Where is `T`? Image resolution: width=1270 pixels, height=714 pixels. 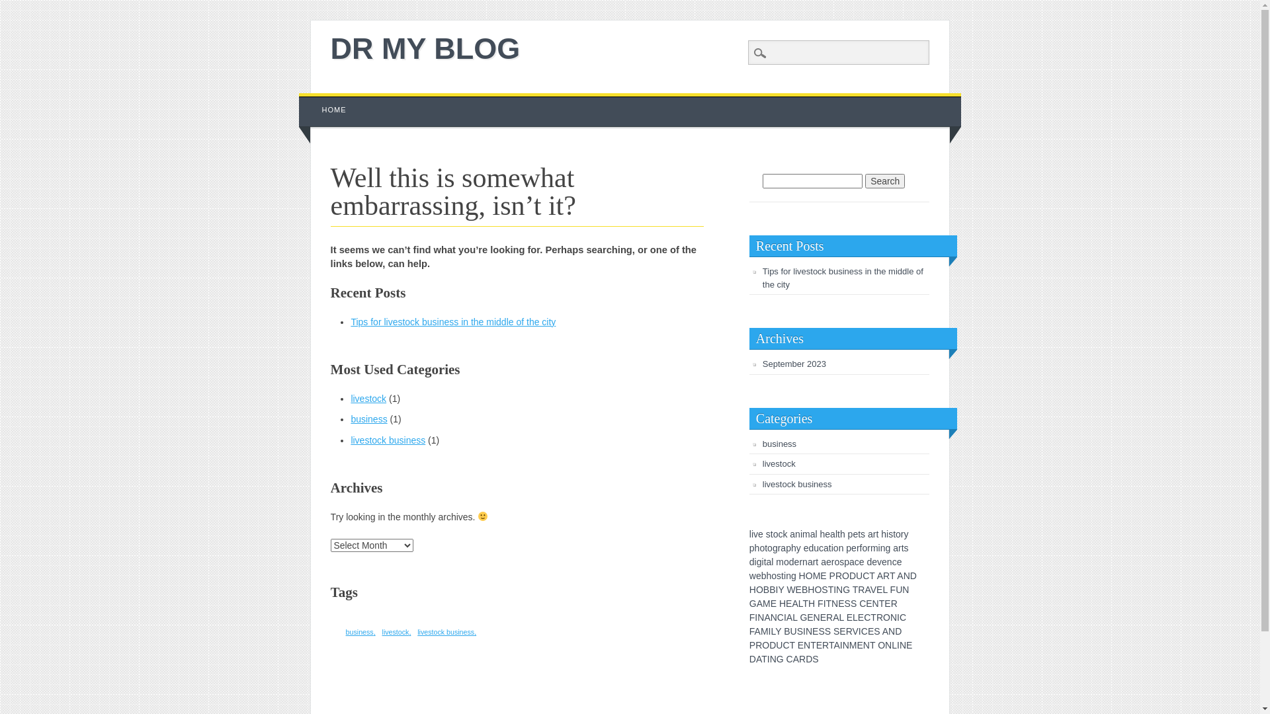
T is located at coordinates (765, 659).